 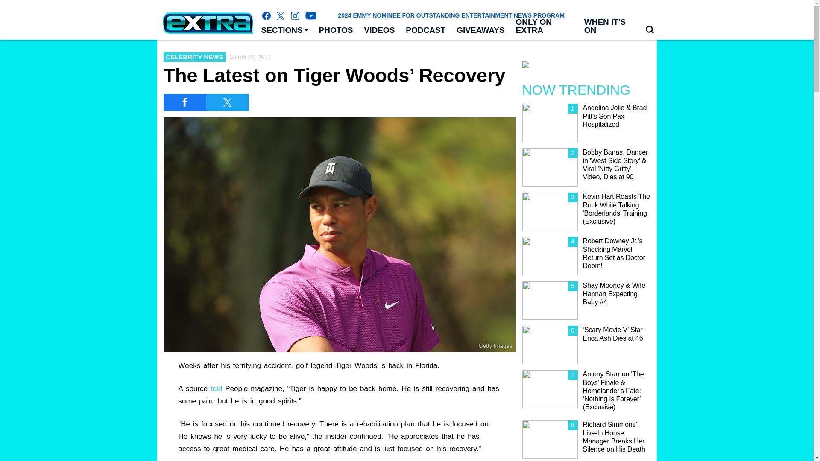 What do you see at coordinates (650, 29) in the screenshot?
I see `Search` at bounding box center [650, 29].